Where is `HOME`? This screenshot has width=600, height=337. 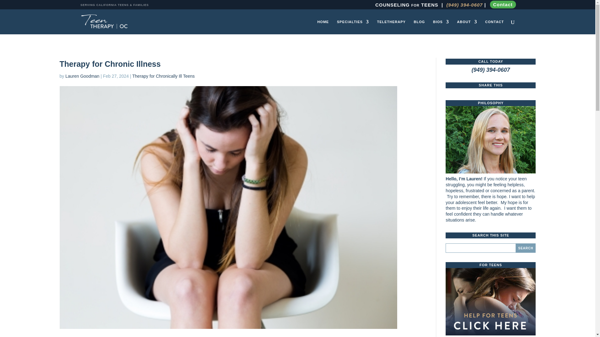
HOME is located at coordinates (323, 27).